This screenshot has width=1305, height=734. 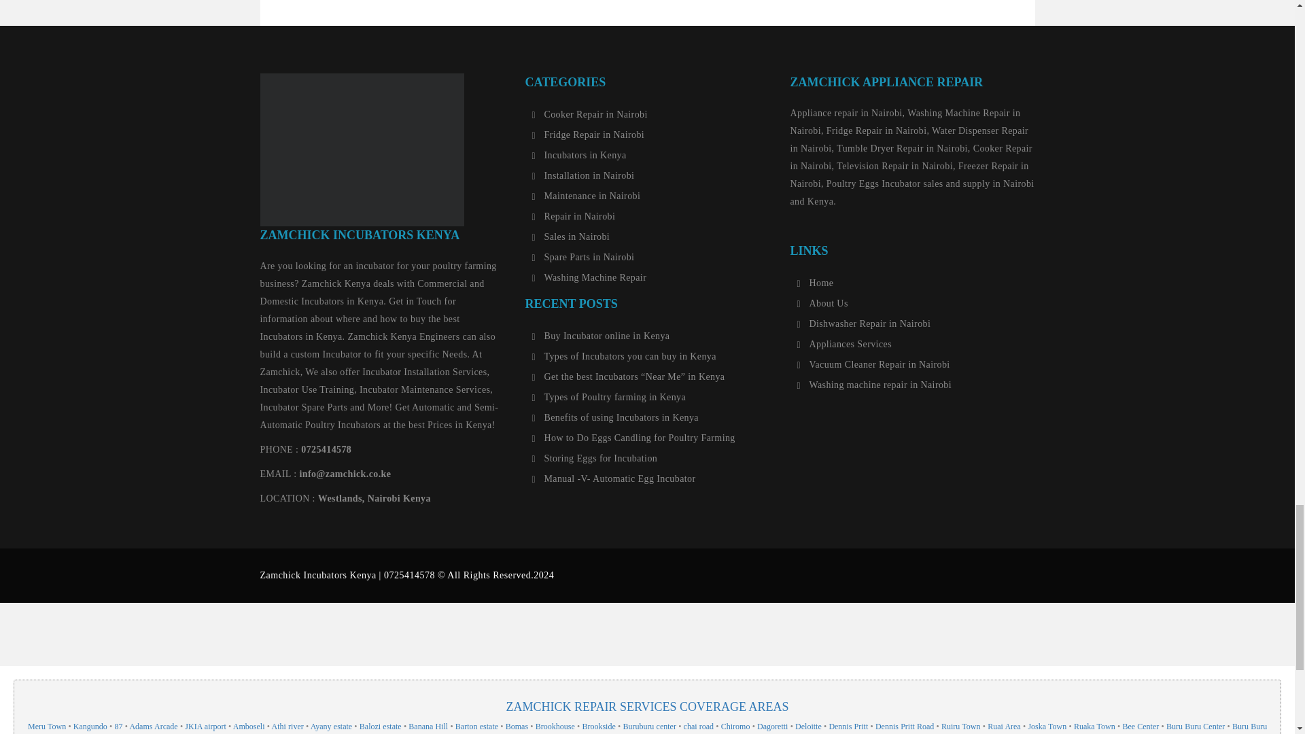 I want to click on Home, so click(x=814, y=283).